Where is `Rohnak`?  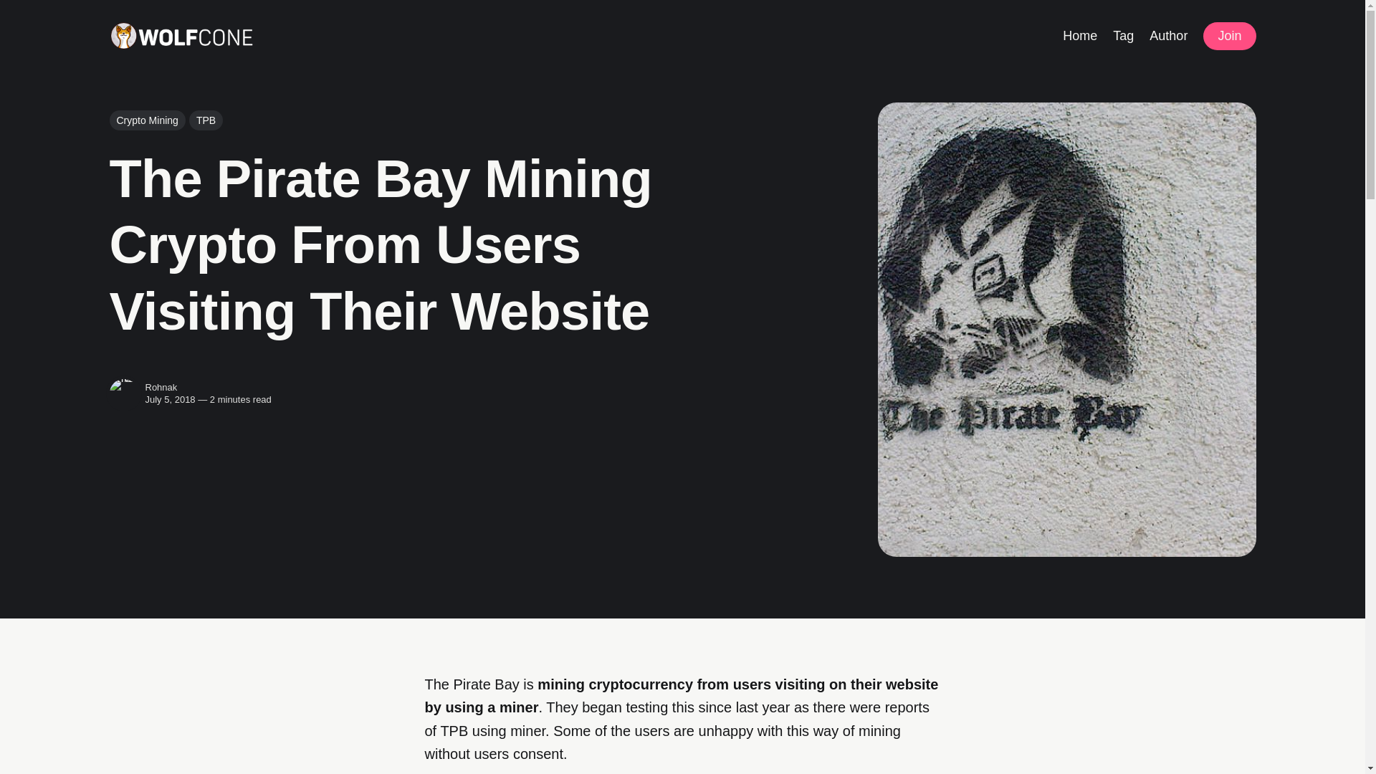 Rohnak is located at coordinates (161, 387).